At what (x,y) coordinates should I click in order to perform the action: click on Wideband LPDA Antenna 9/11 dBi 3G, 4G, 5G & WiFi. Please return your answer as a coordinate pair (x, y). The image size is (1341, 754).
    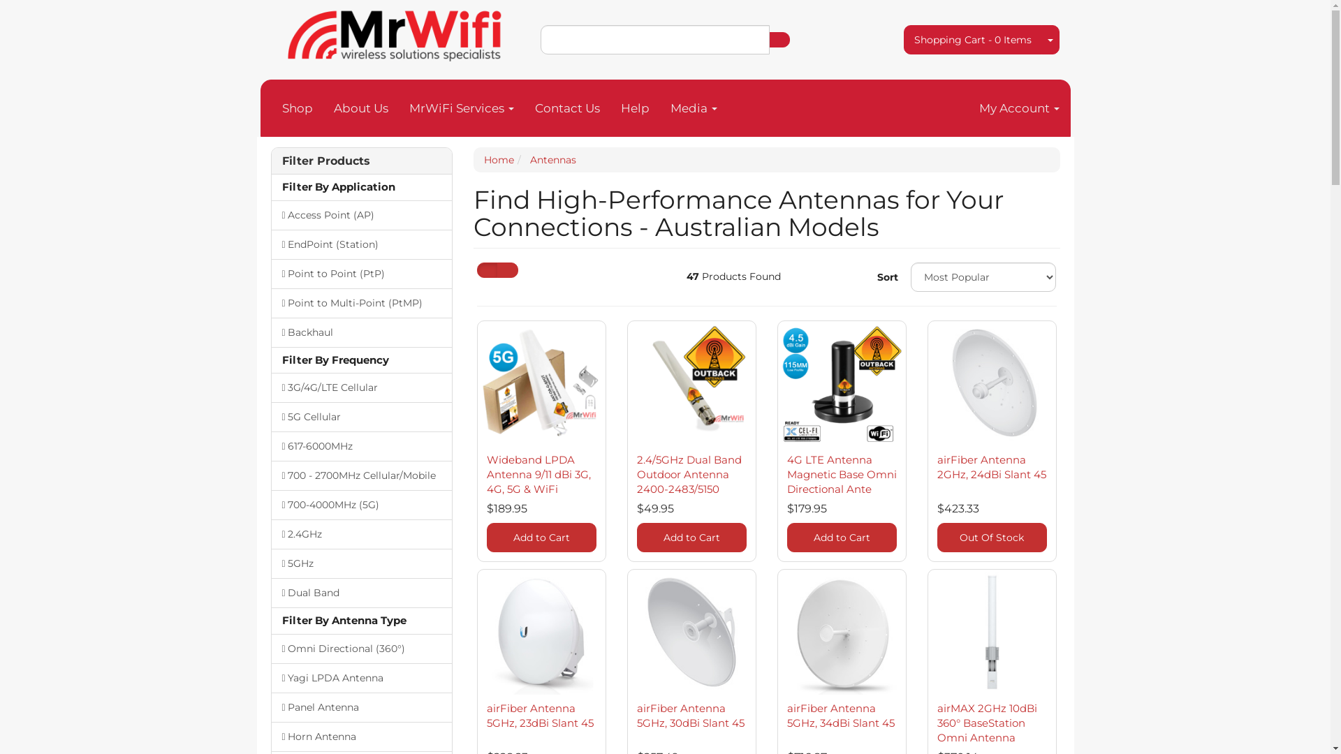
    Looking at the image, I should click on (538, 475).